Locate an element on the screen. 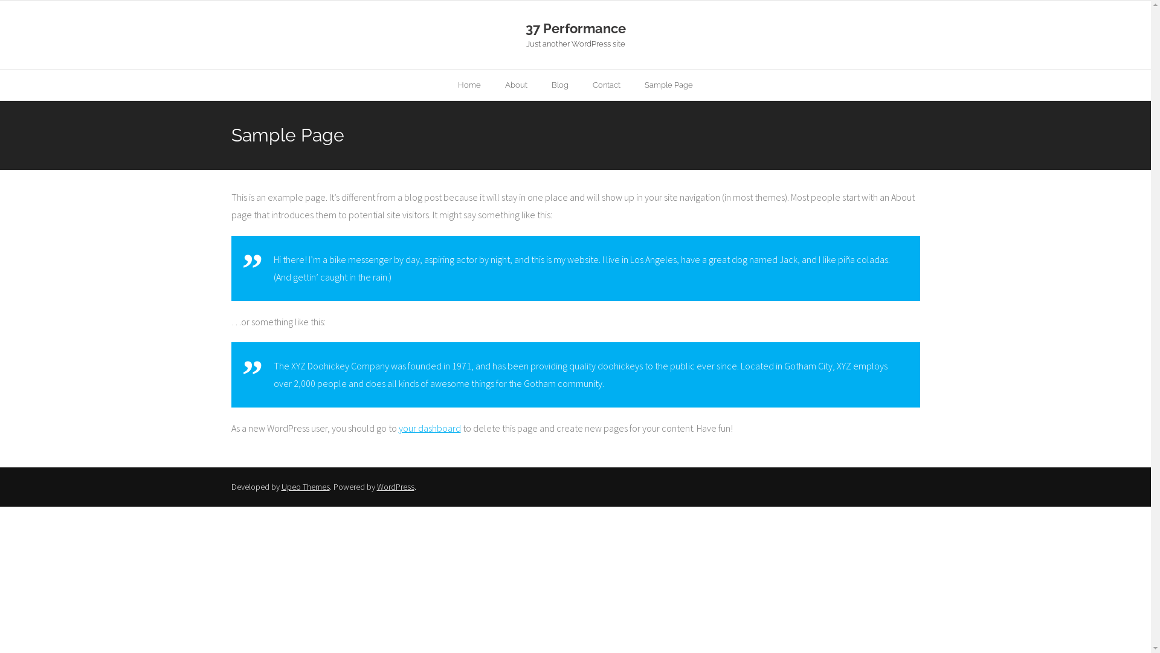 The image size is (1160, 653). About is located at coordinates (516, 85).